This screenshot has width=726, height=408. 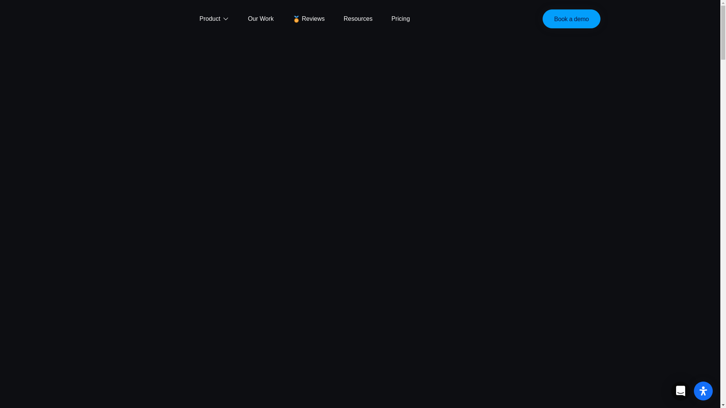 I want to click on Our Work, so click(x=261, y=19).